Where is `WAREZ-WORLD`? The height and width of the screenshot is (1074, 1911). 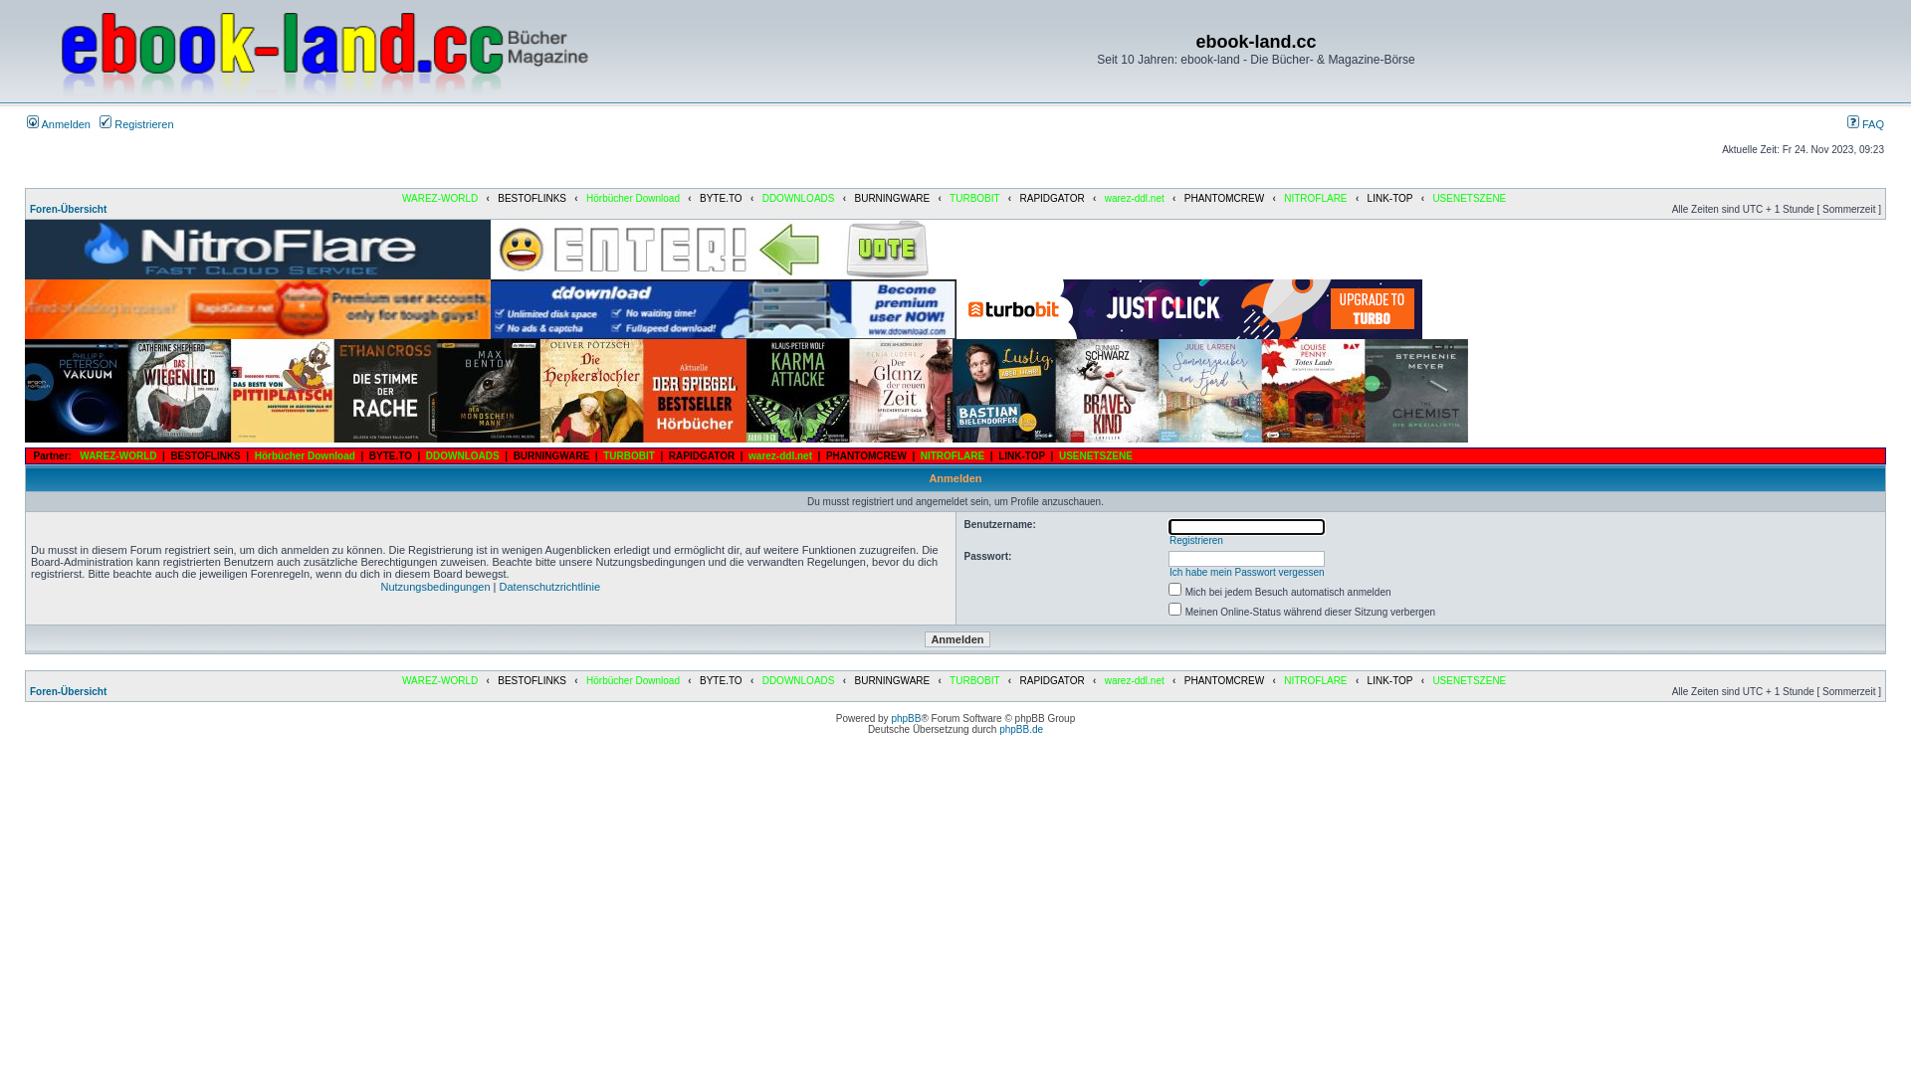
WAREZ-WORLD is located at coordinates (440, 680).